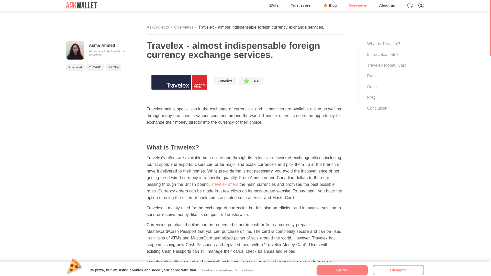 The image size is (491, 276). Describe the element at coordinates (225, 184) in the screenshot. I see `Travelex offers` at that location.